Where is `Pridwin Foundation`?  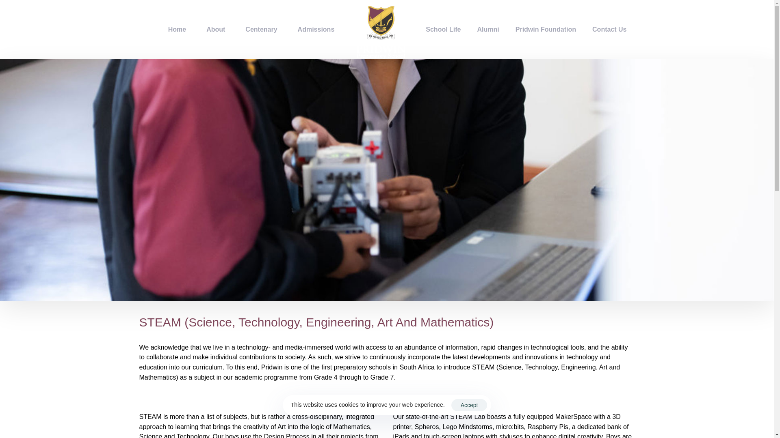 Pridwin Foundation is located at coordinates (546, 29).